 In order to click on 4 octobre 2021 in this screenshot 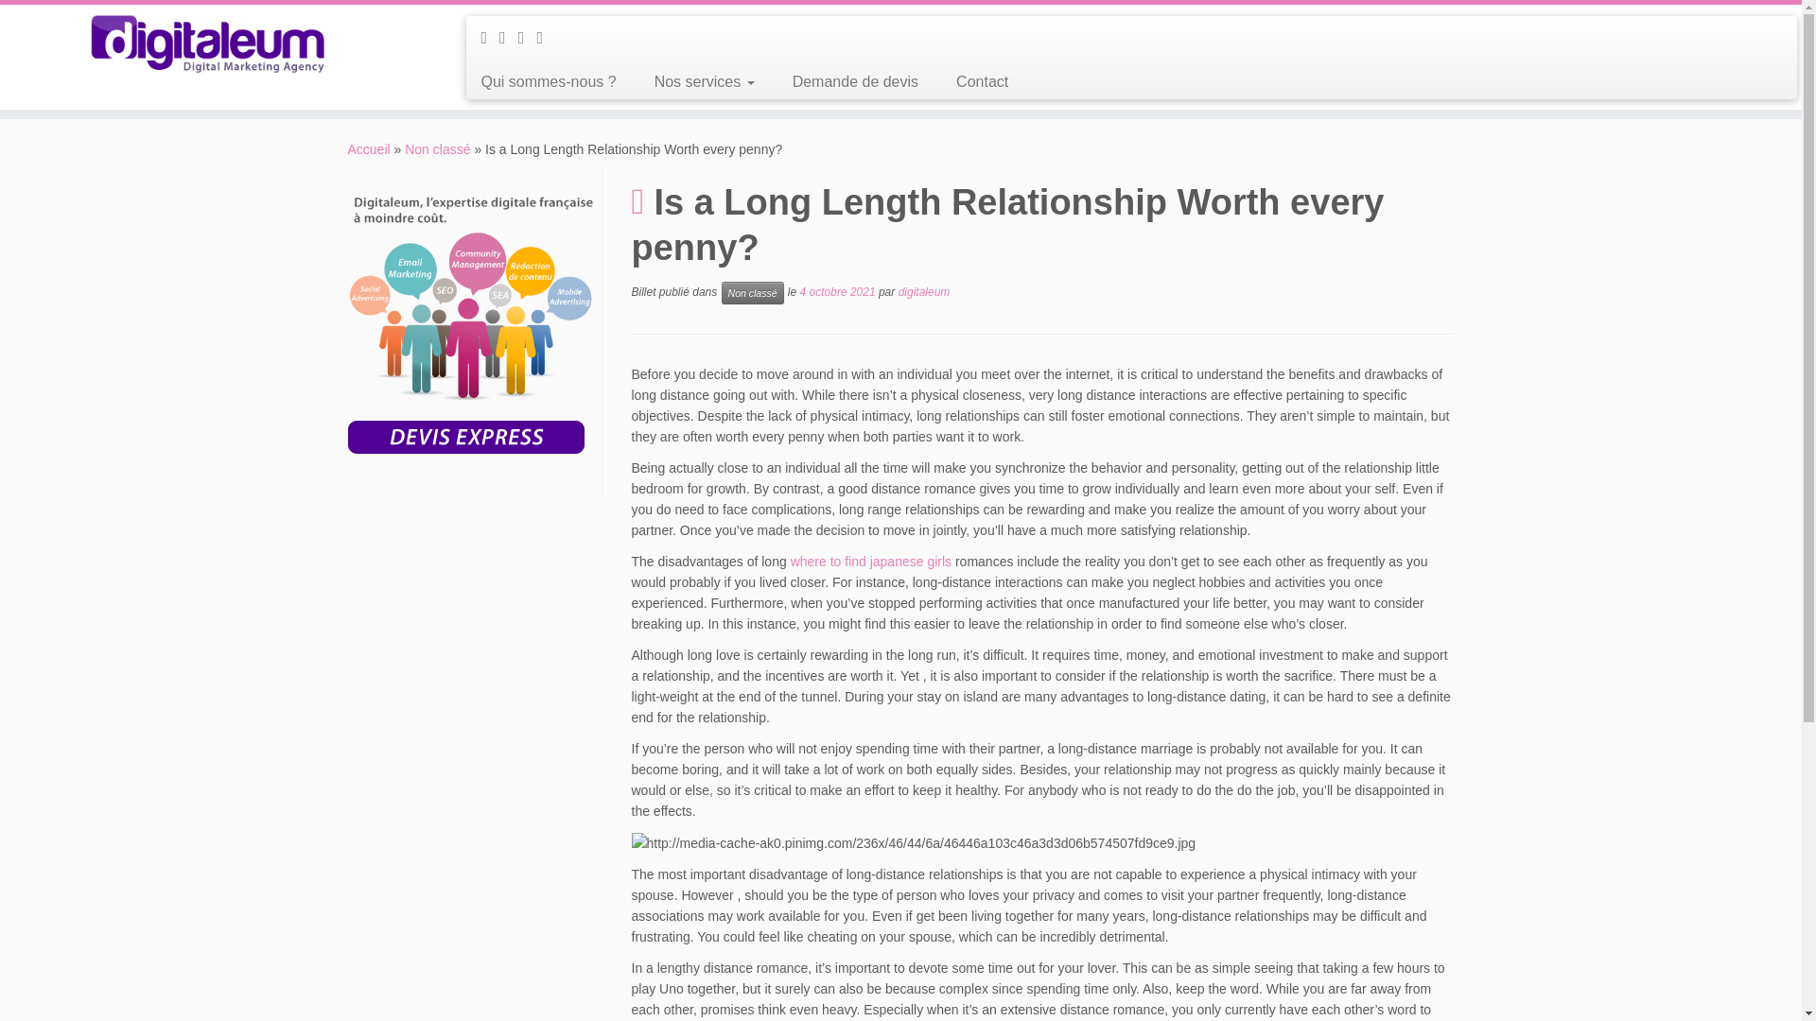, I will do `click(838, 292)`.